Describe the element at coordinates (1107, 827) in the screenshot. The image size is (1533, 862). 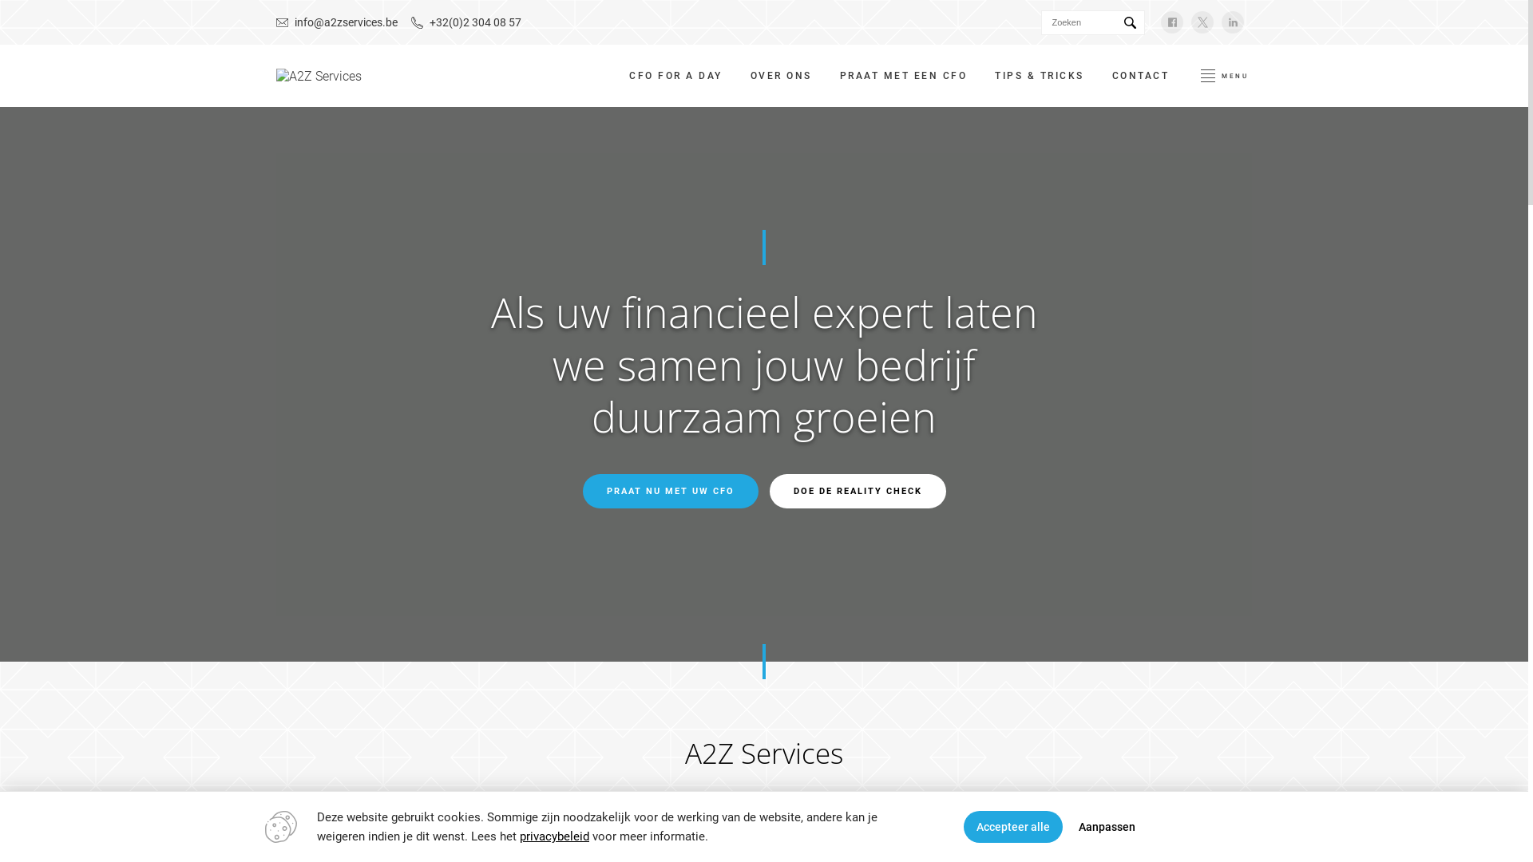
I see `Aanpassen` at that location.